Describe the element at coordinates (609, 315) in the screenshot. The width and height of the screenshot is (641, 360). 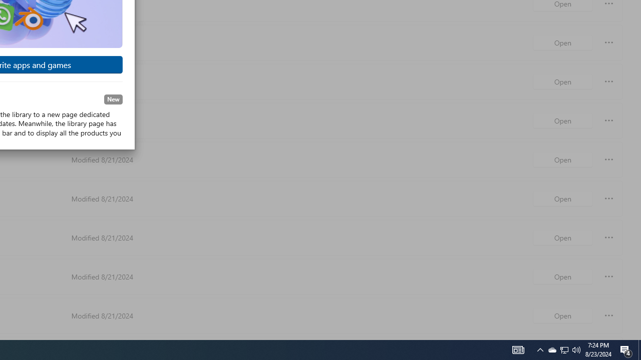
I see `More options` at that location.